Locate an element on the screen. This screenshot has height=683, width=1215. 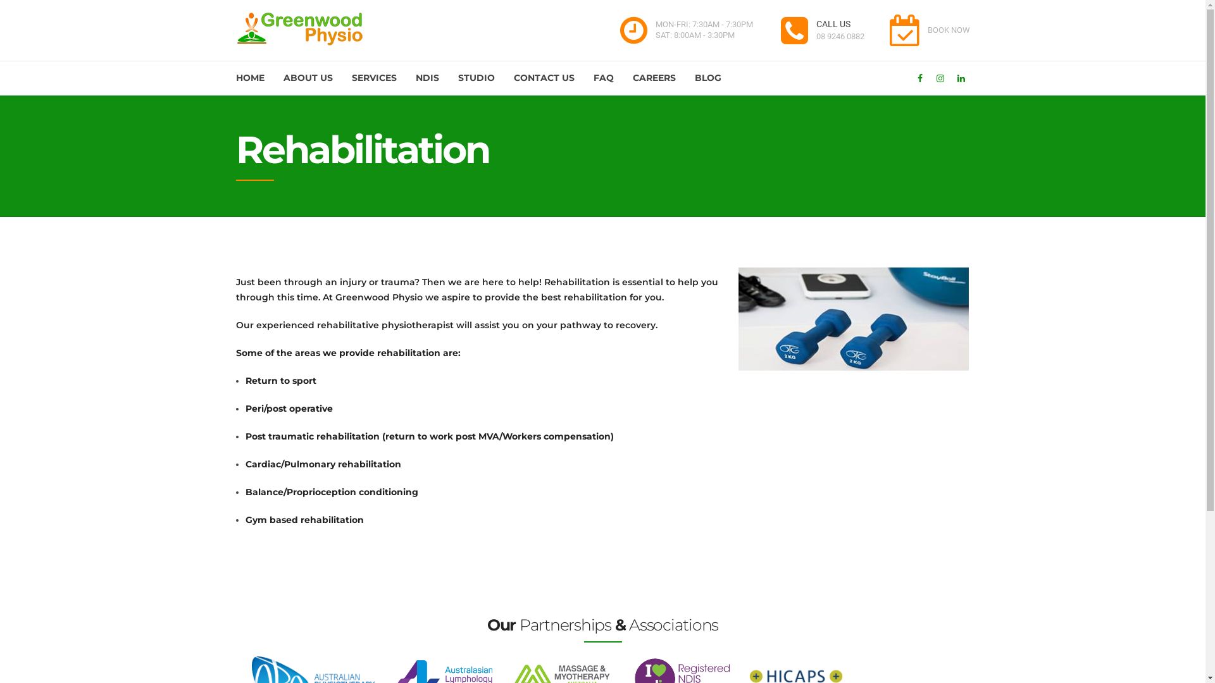
NDIS is located at coordinates (427, 78).